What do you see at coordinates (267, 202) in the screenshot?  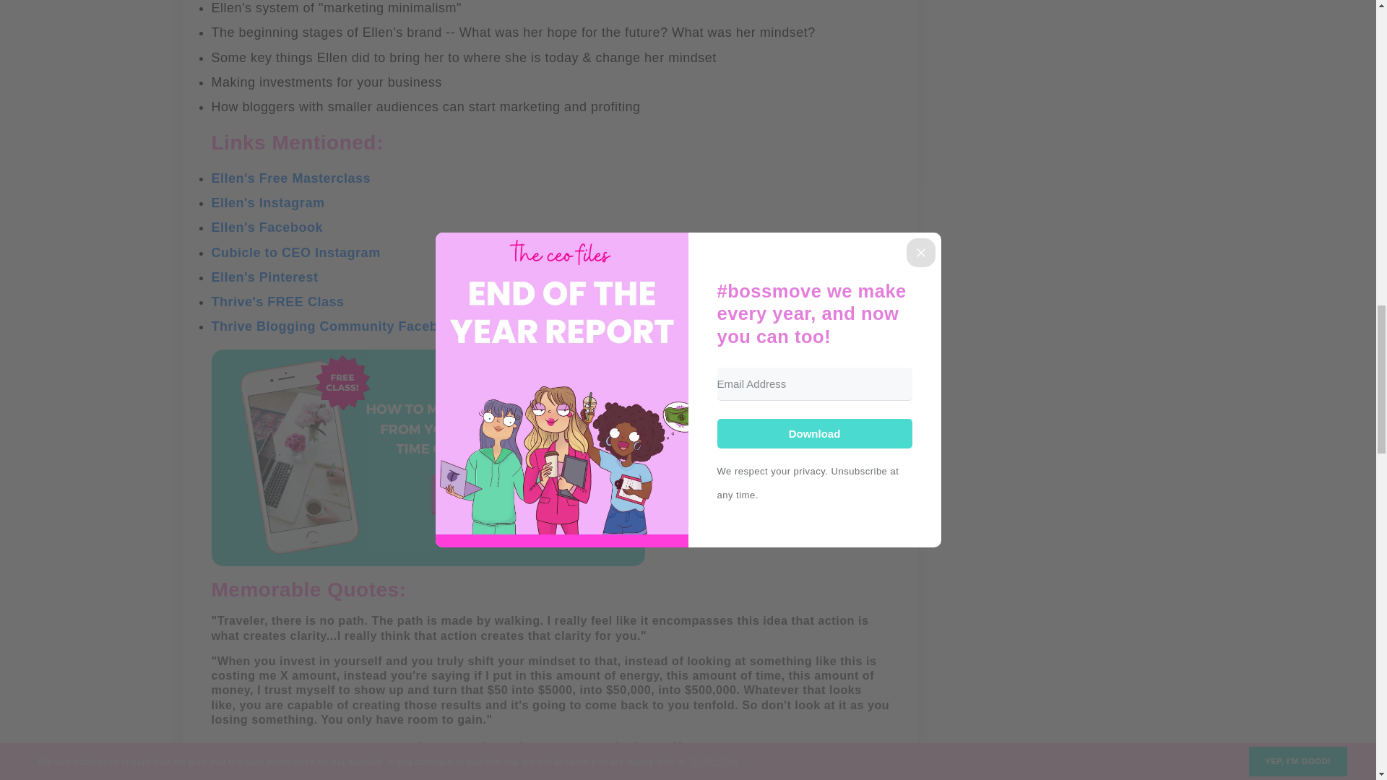 I see `Ellen's Instagram` at bounding box center [267, 202].